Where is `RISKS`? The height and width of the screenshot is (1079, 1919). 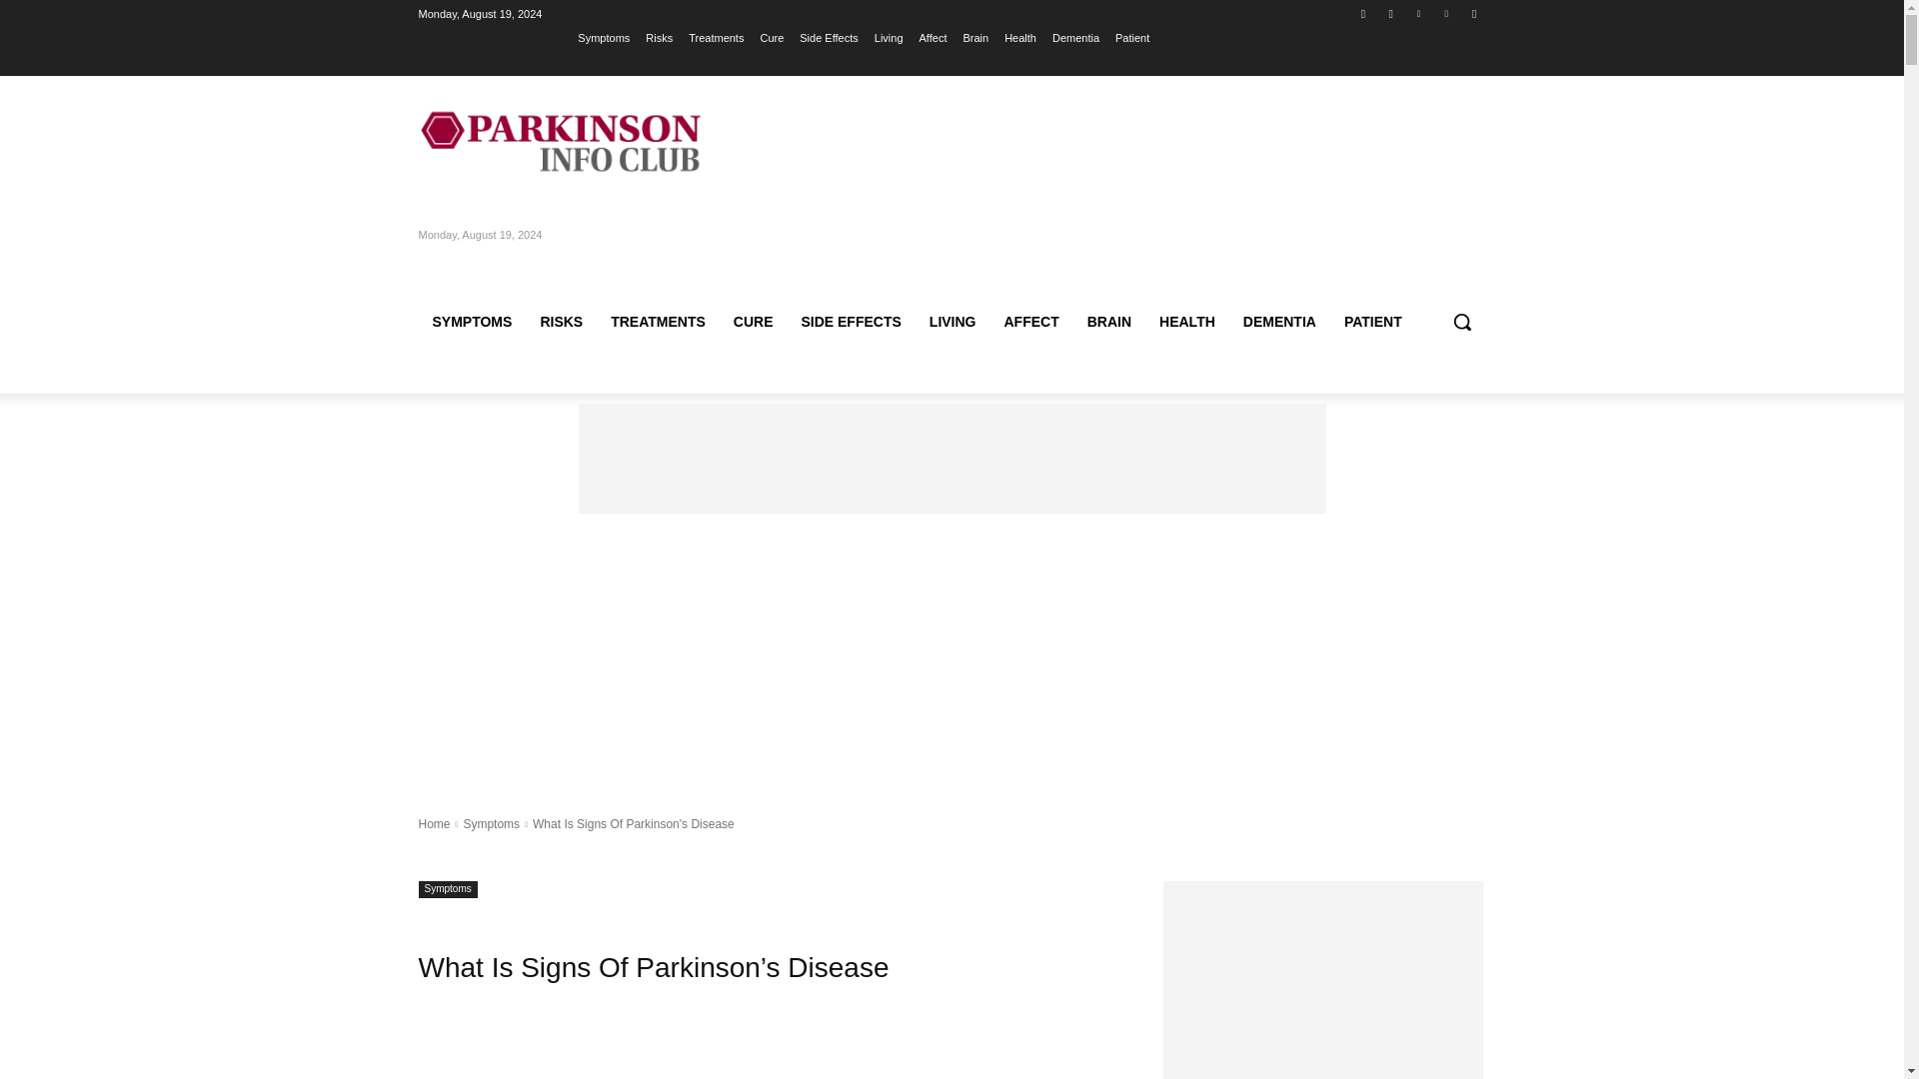 RISKS is located at coordinates (562, 322).